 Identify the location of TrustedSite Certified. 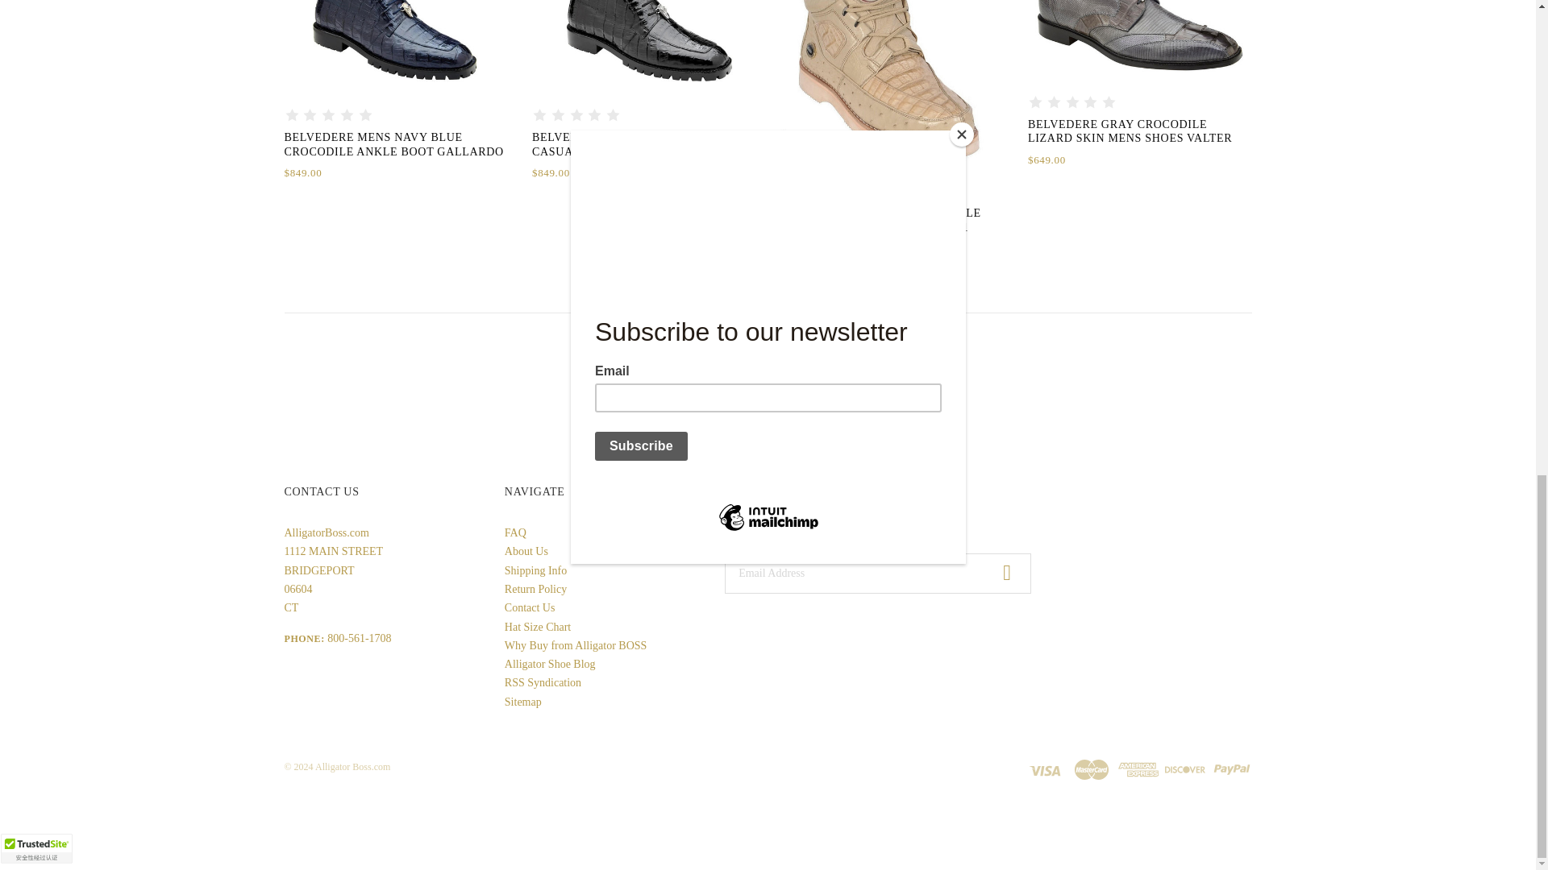
(36, 848).